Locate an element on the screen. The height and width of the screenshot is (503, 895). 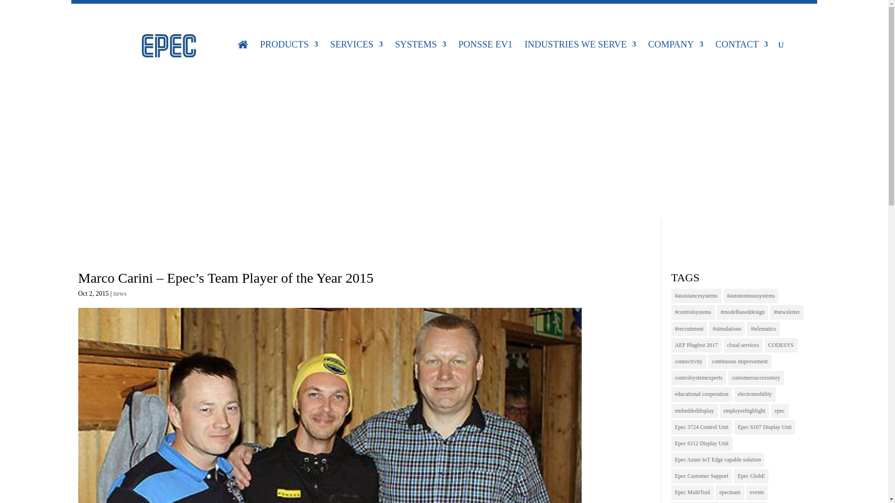
SYSTEMS is located at coordinates (420, 57).